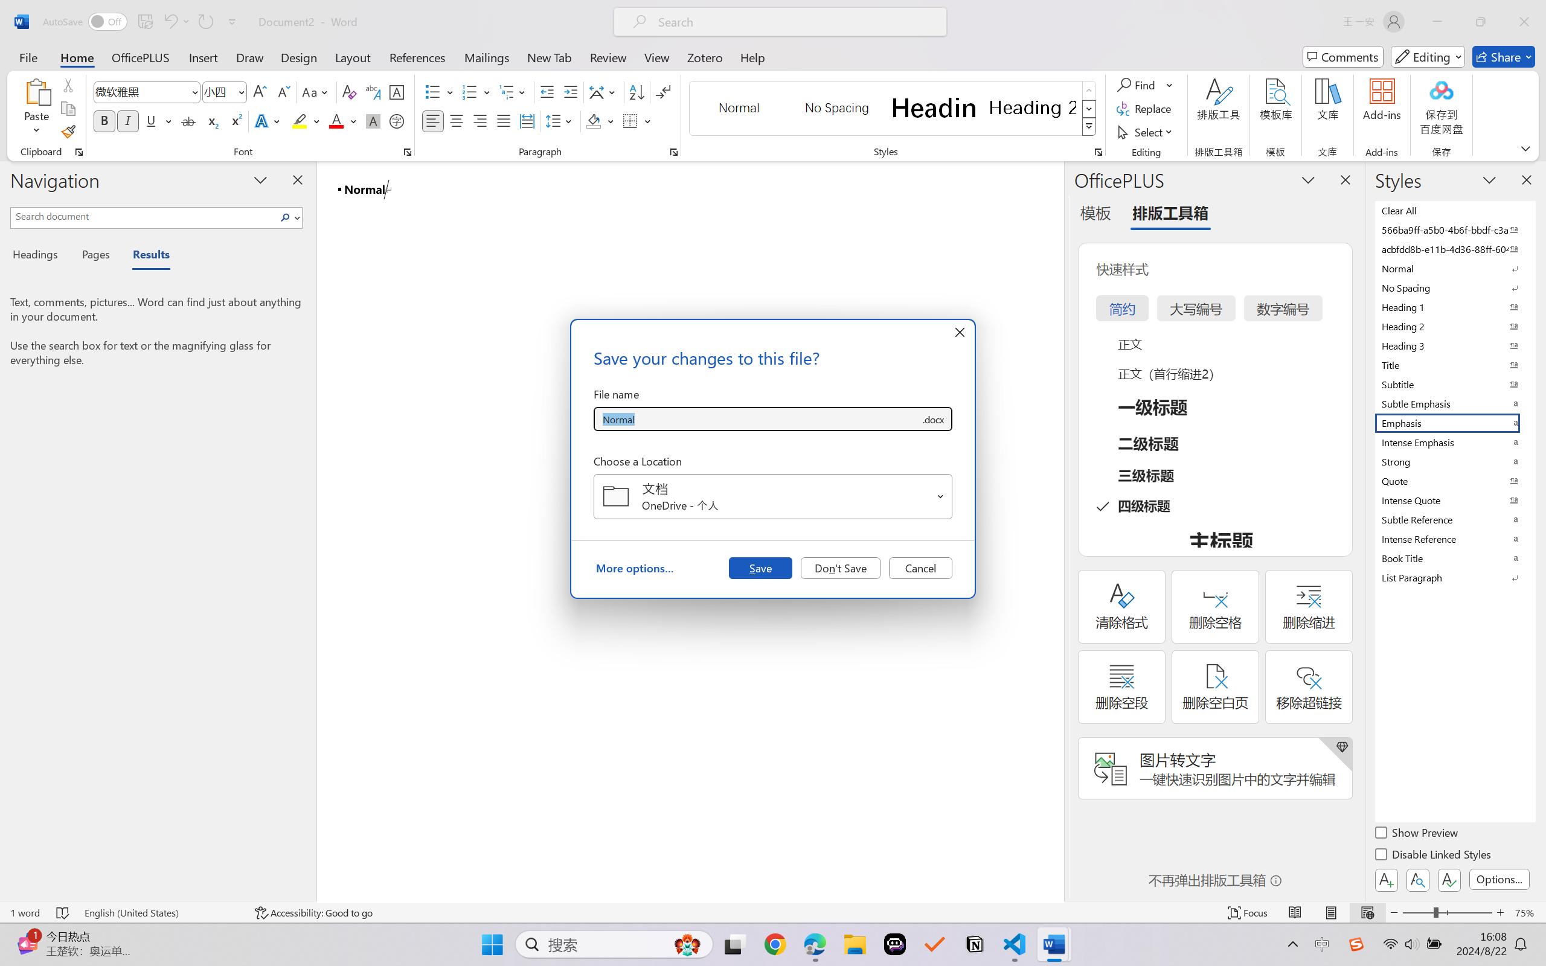 The width and height of the screenshot is (1546, 966). What do you see at coordinates (225, 92) in the screenshot?
I see `Font Size` at bounding box center [225, 92].